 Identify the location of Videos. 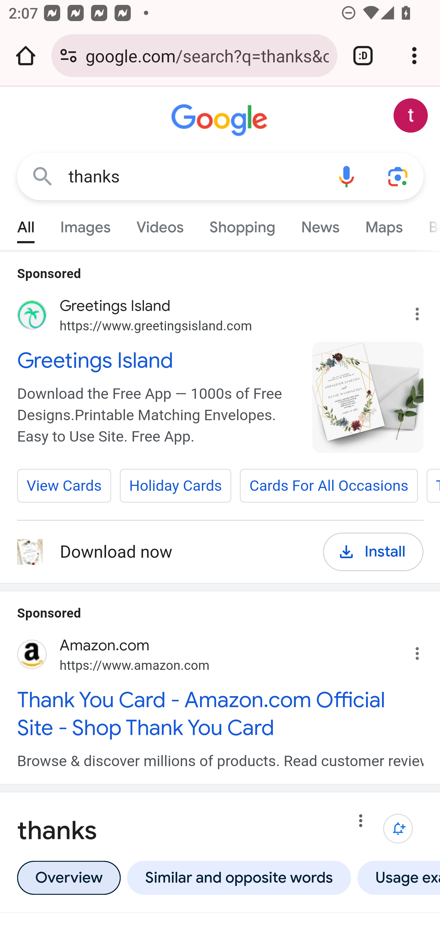
(160, 224).